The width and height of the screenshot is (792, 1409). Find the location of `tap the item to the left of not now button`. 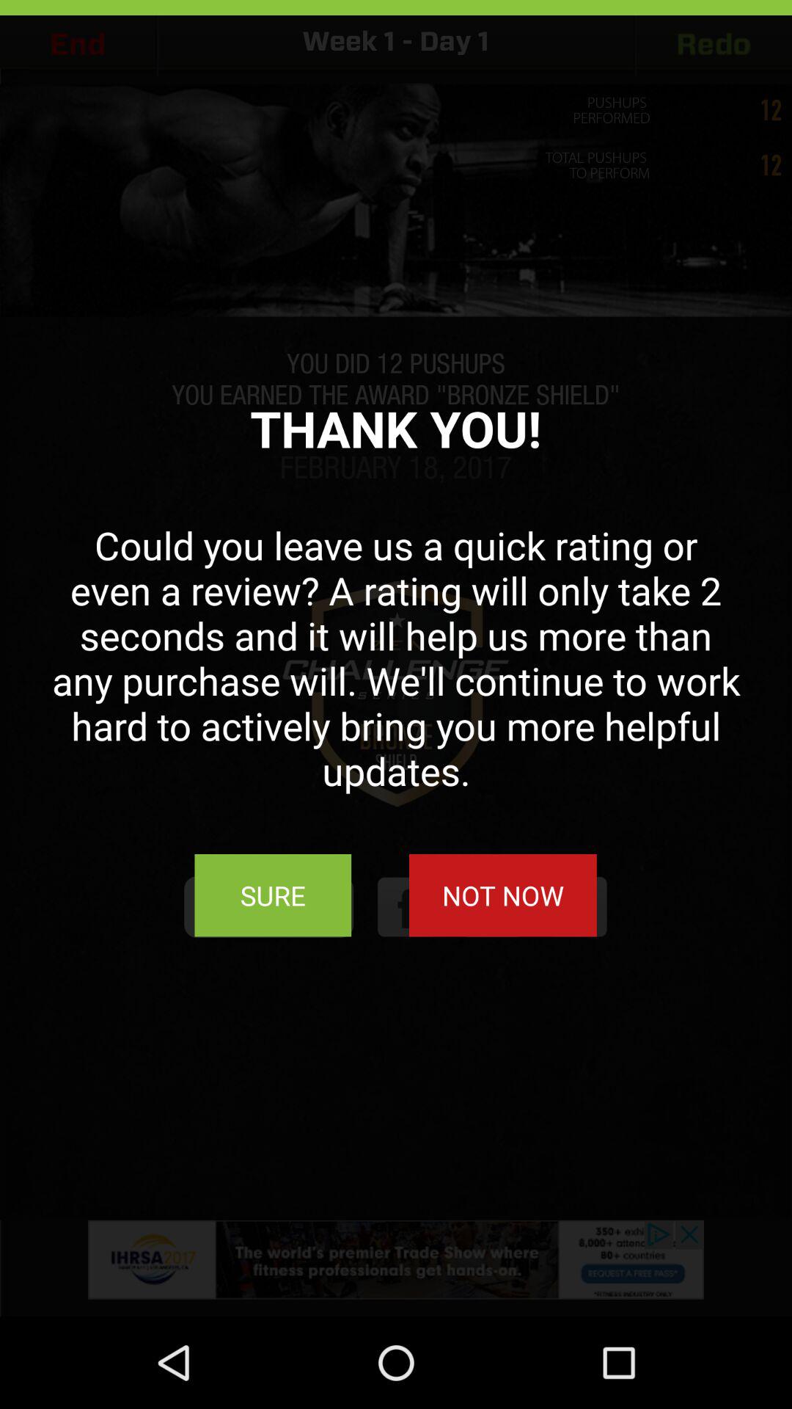

tap the item to the left of not now button is located at coordinates (273, 895).